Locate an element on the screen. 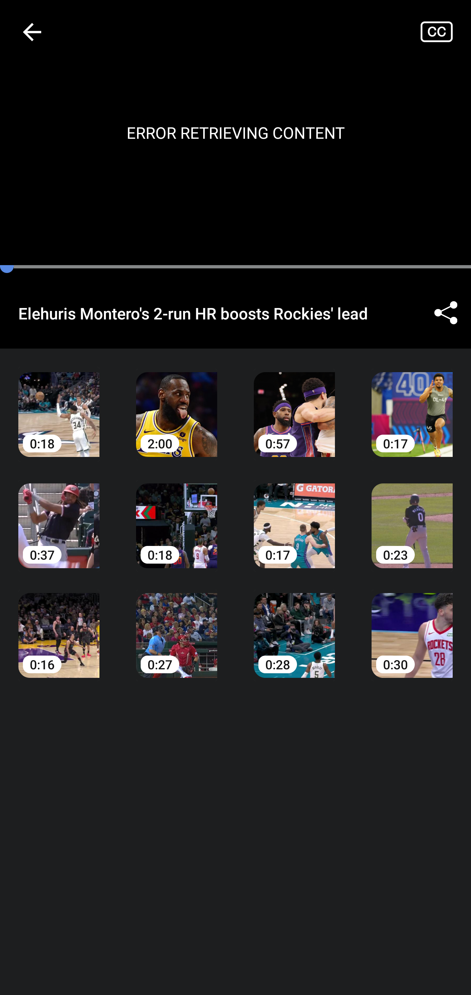 The height and width of the screenshot is (995, 471). 0:30 is located at coordinates (412, 626).